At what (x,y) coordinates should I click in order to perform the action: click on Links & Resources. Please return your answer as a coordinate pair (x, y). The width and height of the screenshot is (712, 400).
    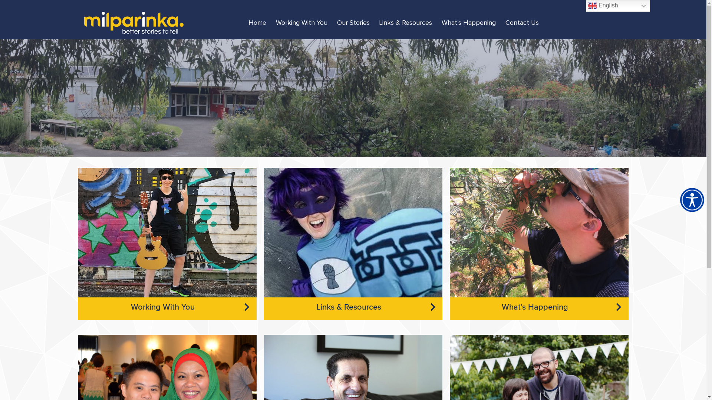
    Looking at the image, I should click on (353, 311).